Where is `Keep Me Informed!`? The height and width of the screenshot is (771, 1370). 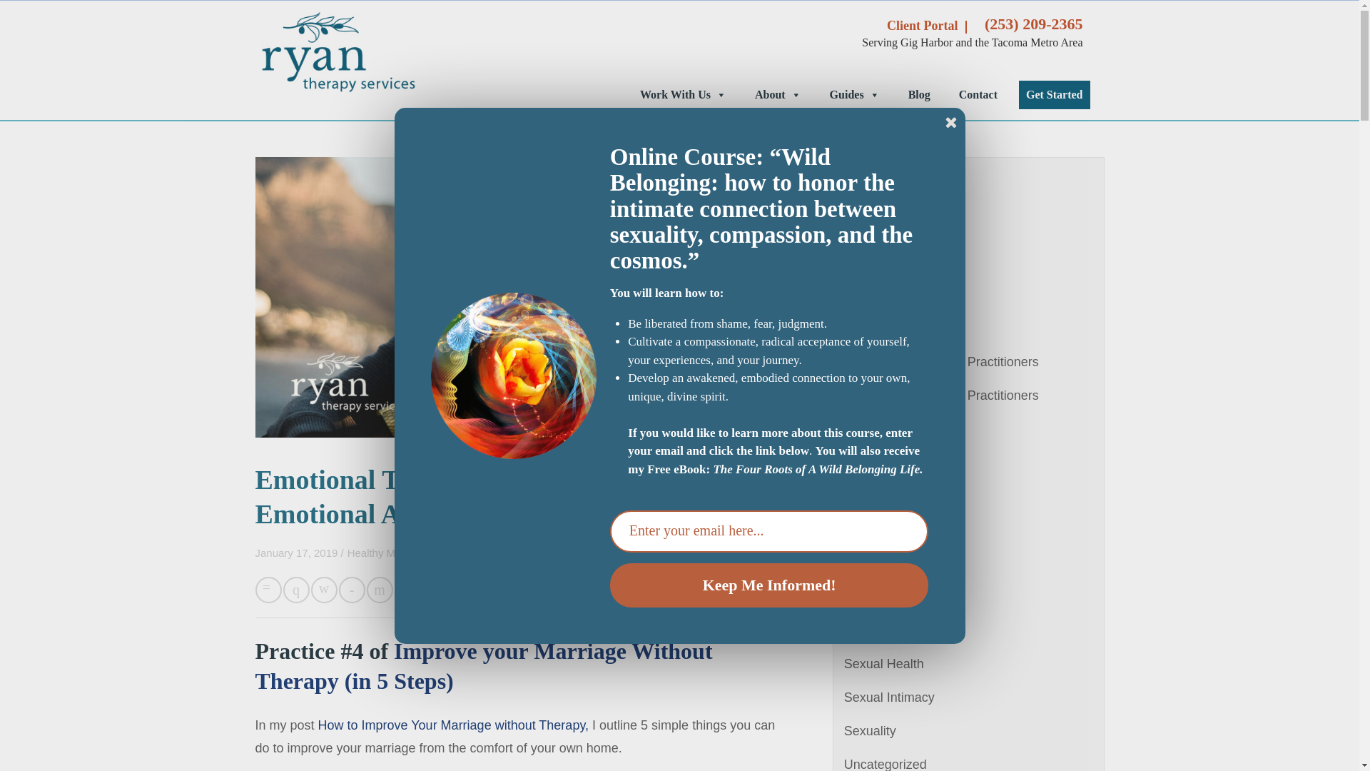 Keep Me Informed! is located at coordinates (769, 585).